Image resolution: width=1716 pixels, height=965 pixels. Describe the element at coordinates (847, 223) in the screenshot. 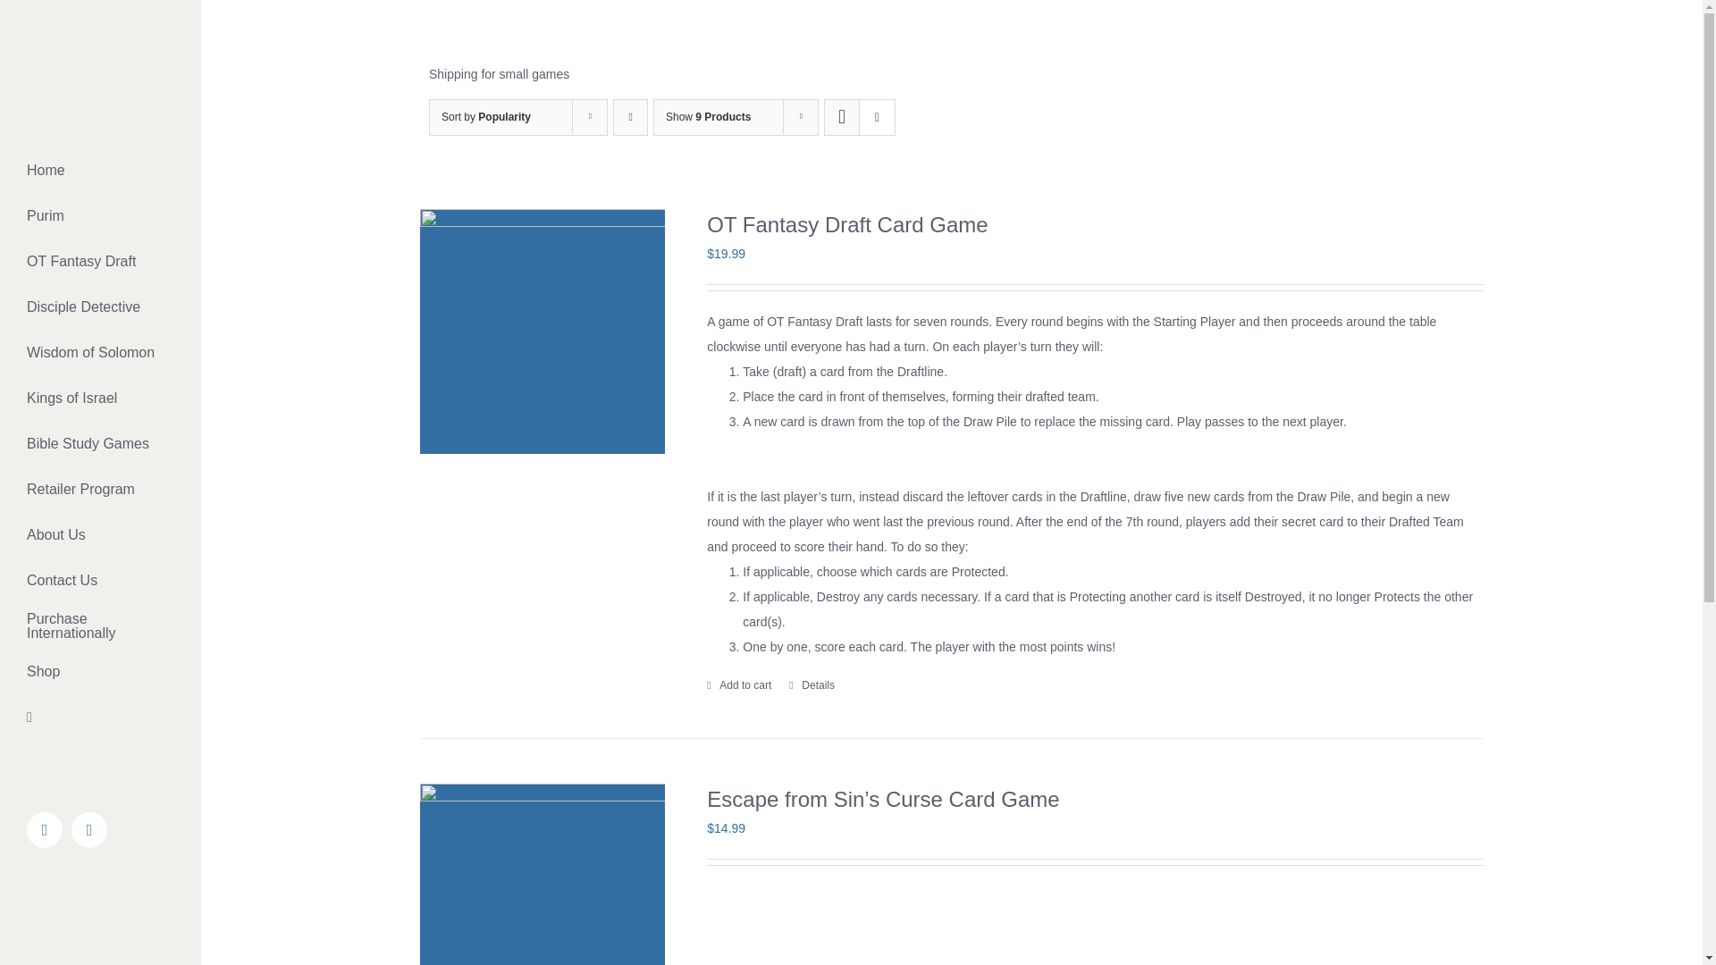

I see `OT Fantasy Draft Card Game` at that location.